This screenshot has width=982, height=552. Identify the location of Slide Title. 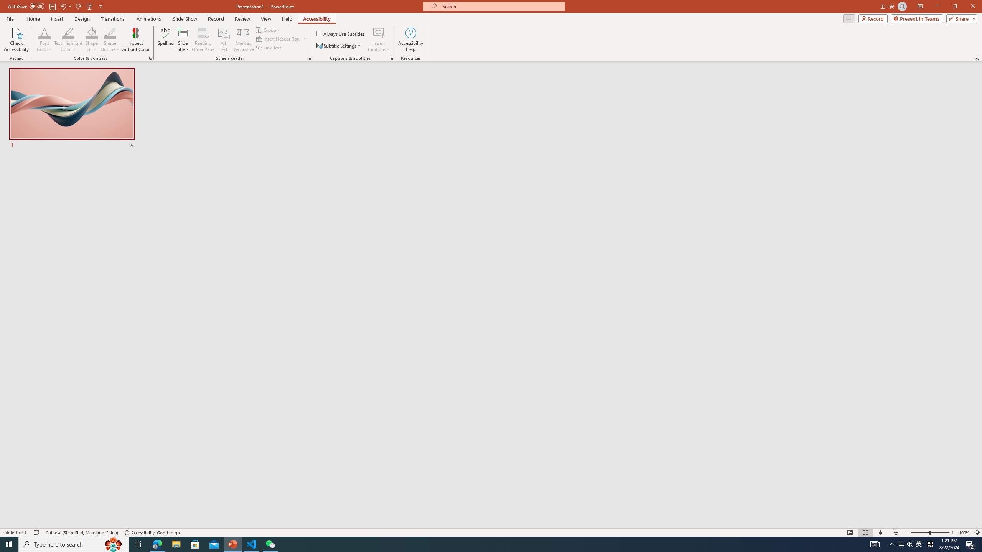
(183, 33).